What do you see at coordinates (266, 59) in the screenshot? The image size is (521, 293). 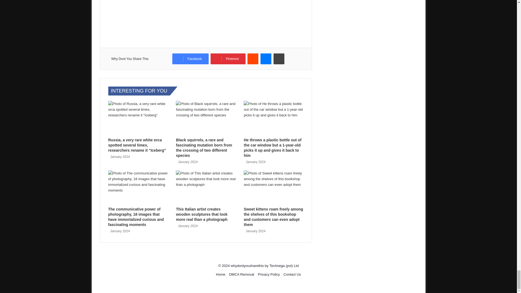 I see `Messenger` at bounding box center [266, 59].